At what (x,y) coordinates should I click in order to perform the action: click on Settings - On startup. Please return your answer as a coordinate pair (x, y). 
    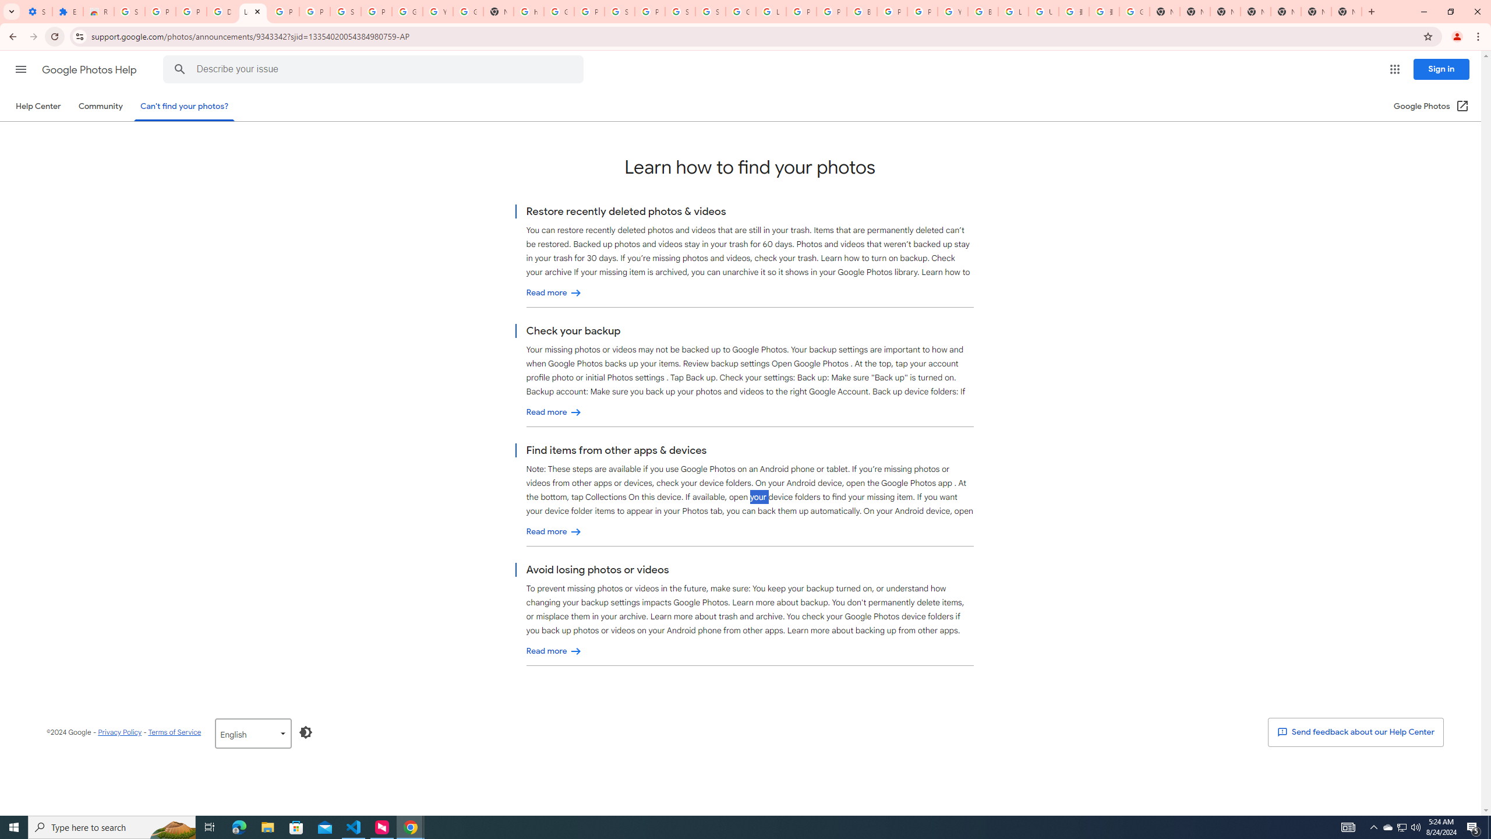
    Looking at the image, I should click on (37, 12).